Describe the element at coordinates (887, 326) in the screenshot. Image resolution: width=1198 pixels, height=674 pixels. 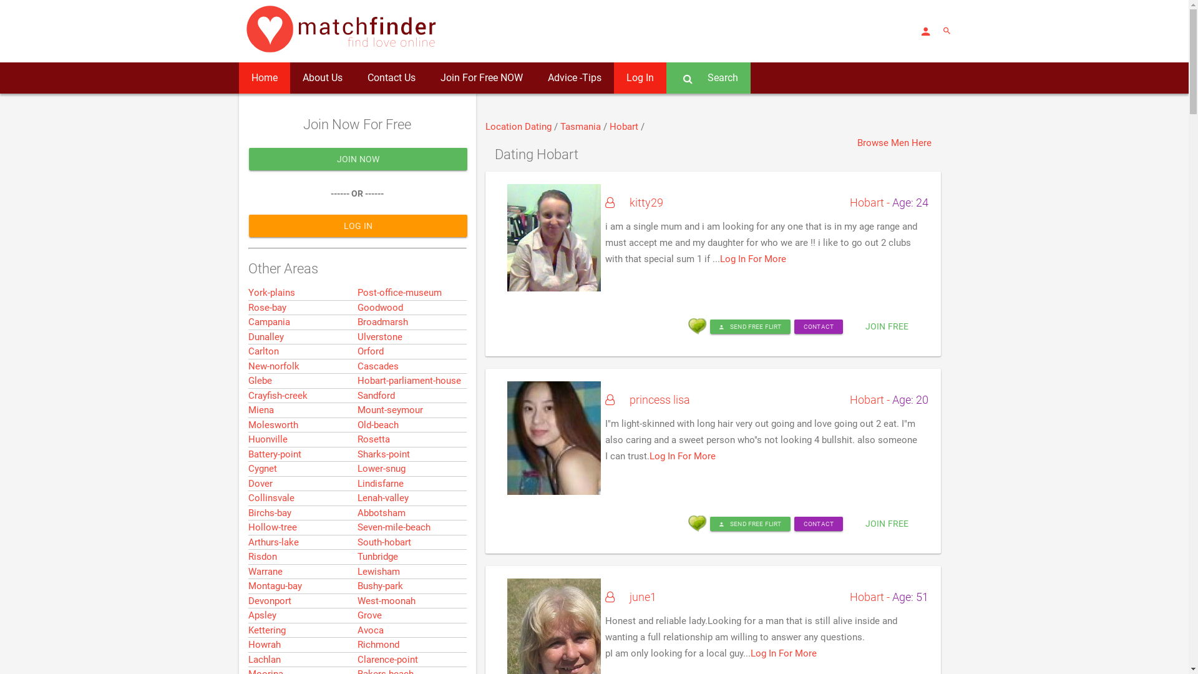
I see `JOIN FREE` at that location.